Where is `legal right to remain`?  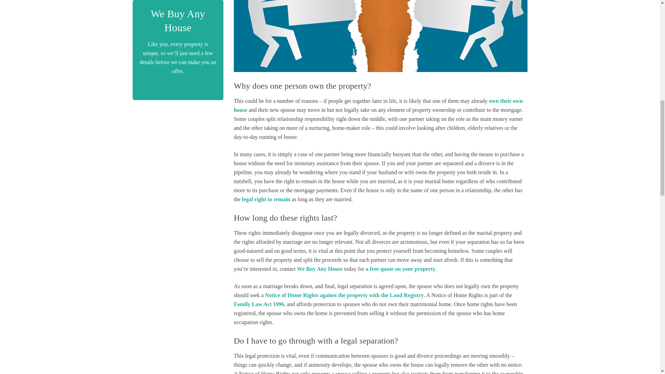
legal right to remain is located at coordinates (266, 199).